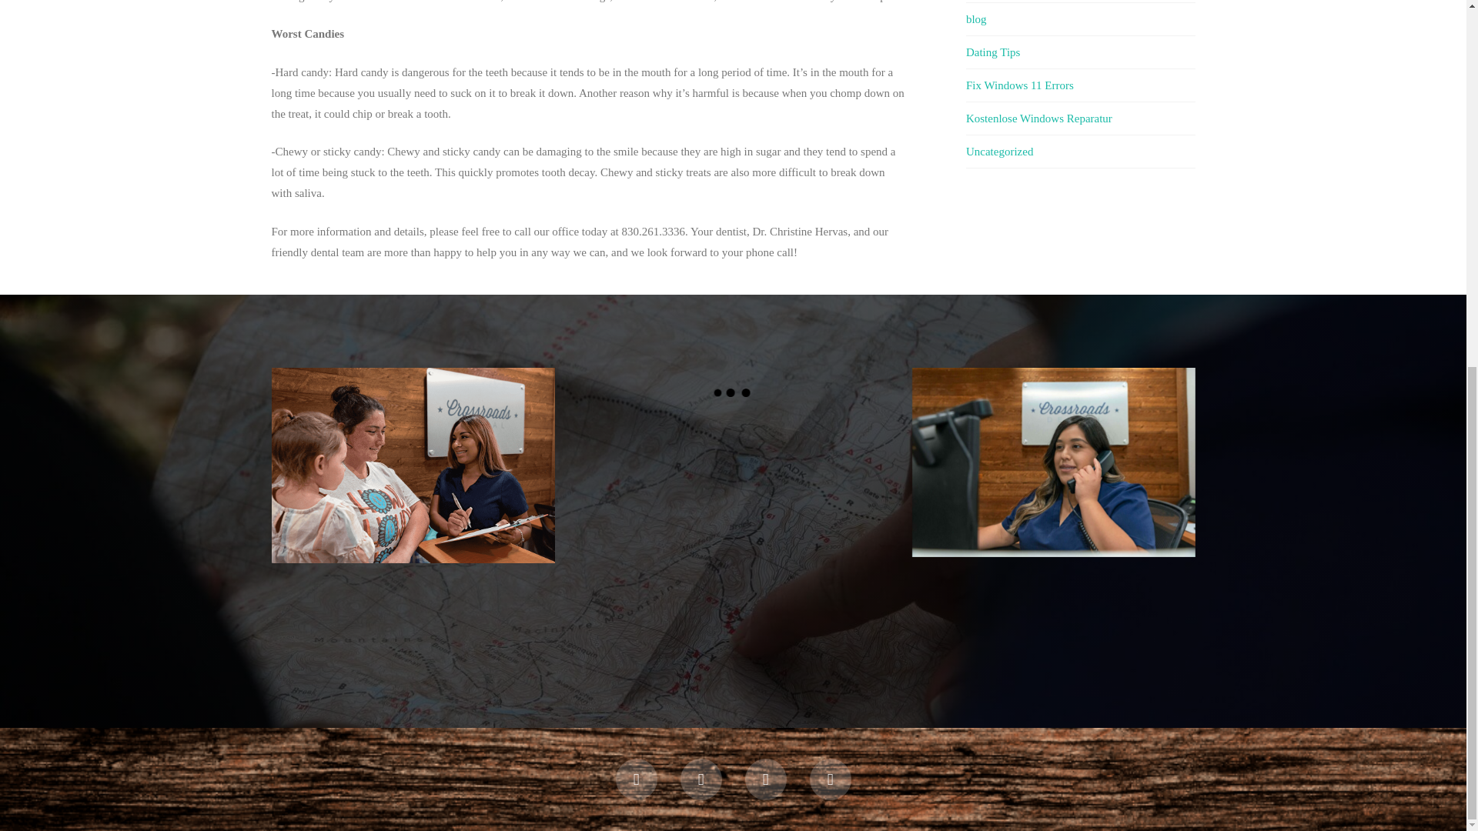  I want to click on Front office Team Smiling in front of Crossroads Dental sign, so click(828, 533).